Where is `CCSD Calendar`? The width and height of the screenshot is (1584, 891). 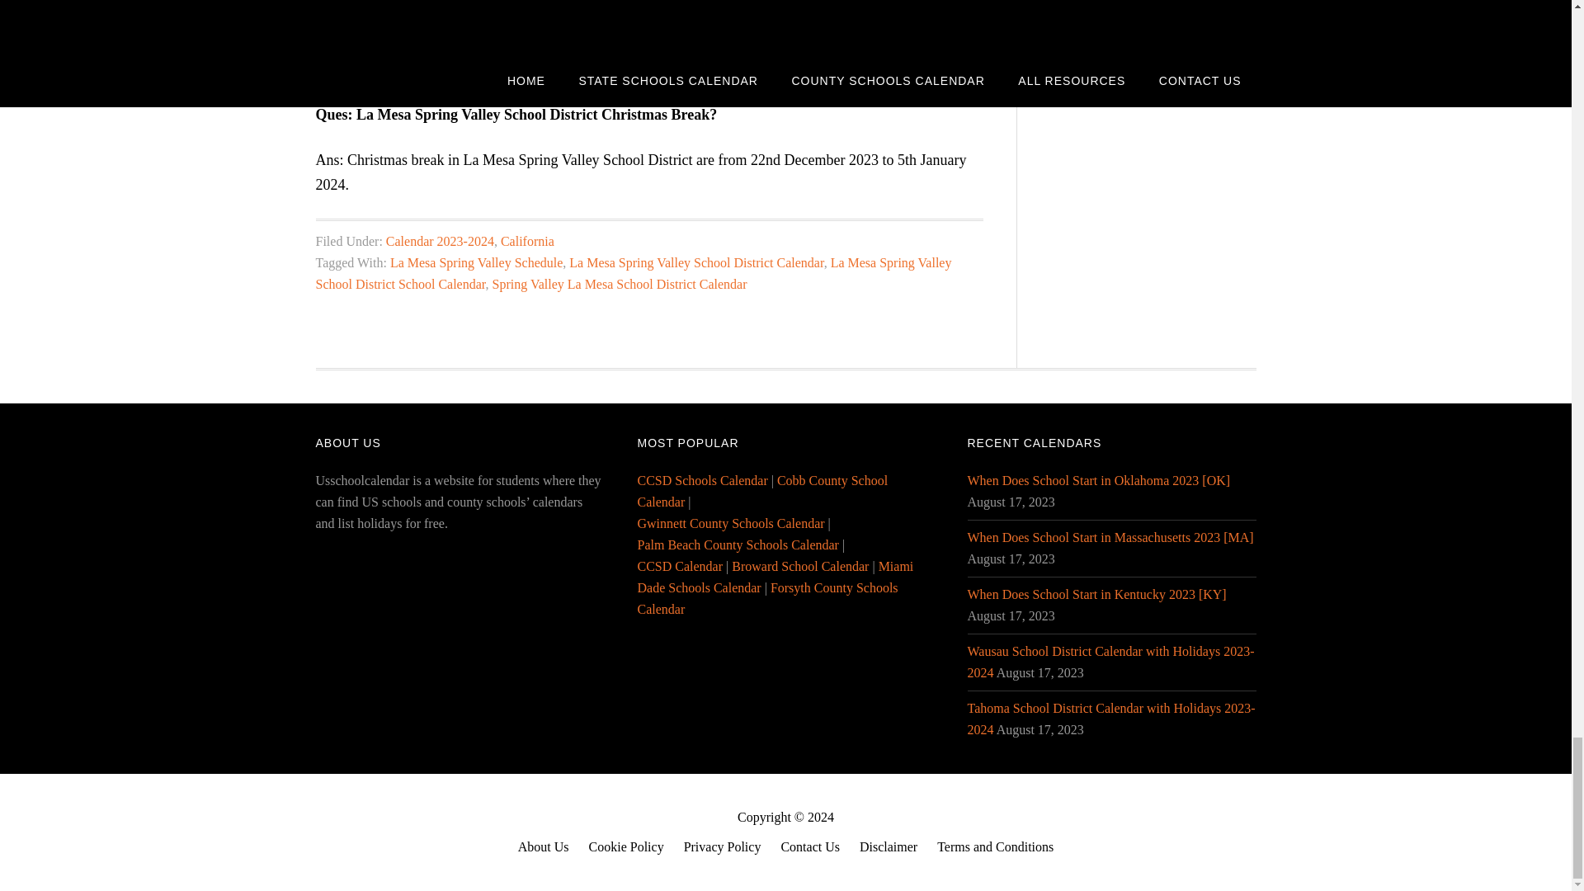 CCSD Calendar is located at coordinates (679, 566).